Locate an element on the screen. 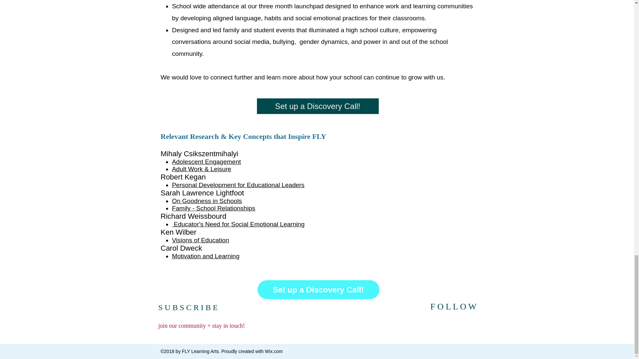 The height and width of the screenshot is (359, 639). Visions of Education is located at coordinates (200, 240).